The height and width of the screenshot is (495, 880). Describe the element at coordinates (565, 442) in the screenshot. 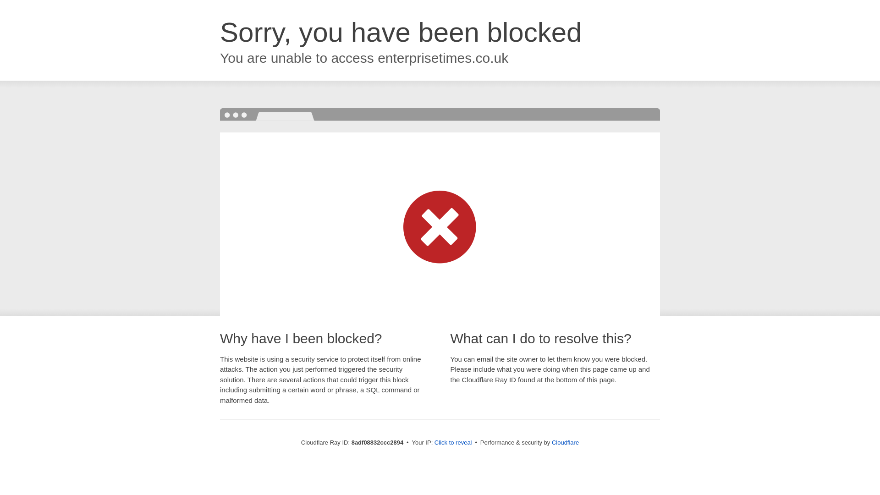

I see `Cloudflare` at that location.